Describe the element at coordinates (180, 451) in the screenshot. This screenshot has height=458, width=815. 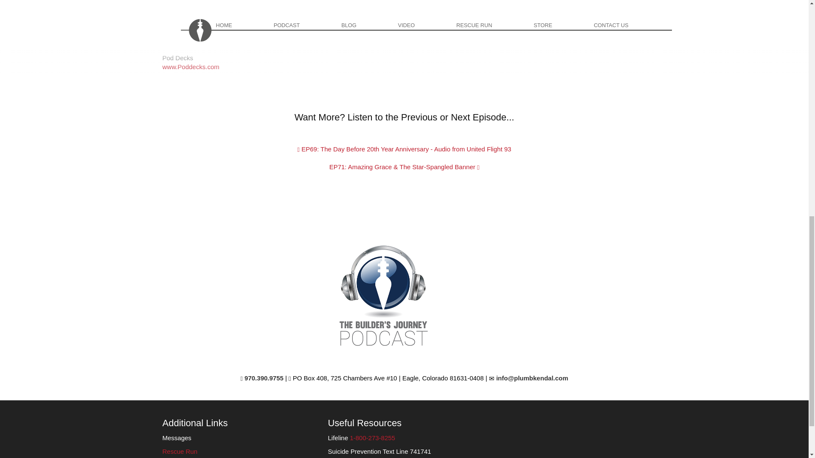
I see `Rescue Run` at that location.